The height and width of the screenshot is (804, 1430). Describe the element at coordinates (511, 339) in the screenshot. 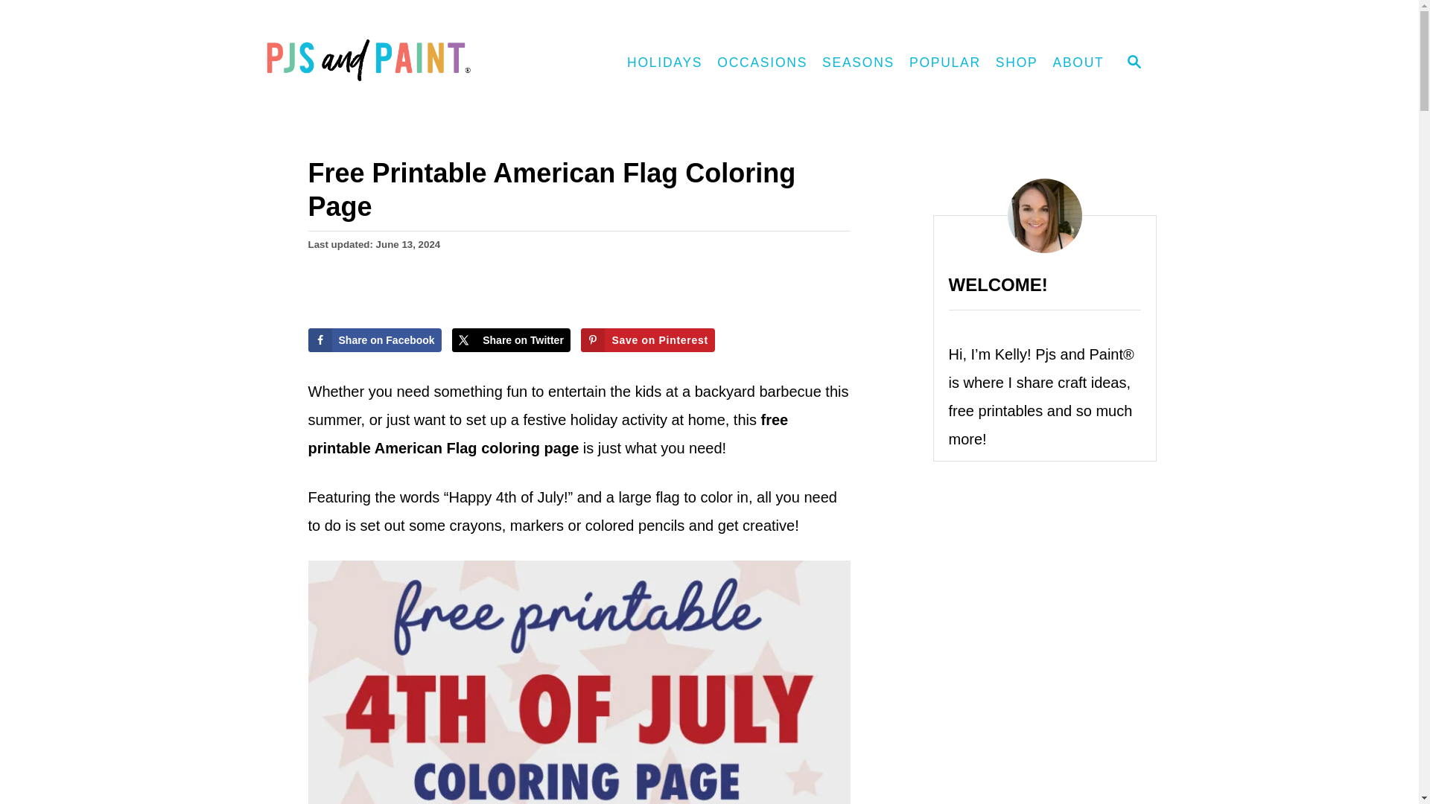

I see `Share on X` at that location.